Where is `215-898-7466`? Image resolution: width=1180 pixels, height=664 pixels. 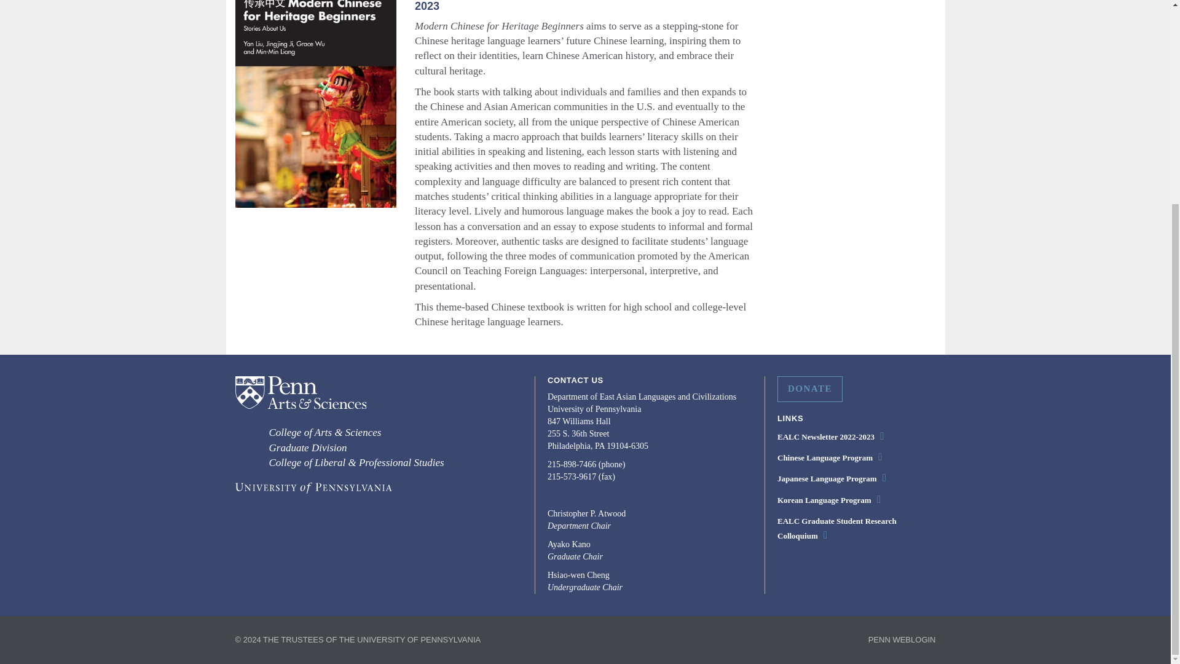
215-898-7466 is located at coordinates (572, 464).